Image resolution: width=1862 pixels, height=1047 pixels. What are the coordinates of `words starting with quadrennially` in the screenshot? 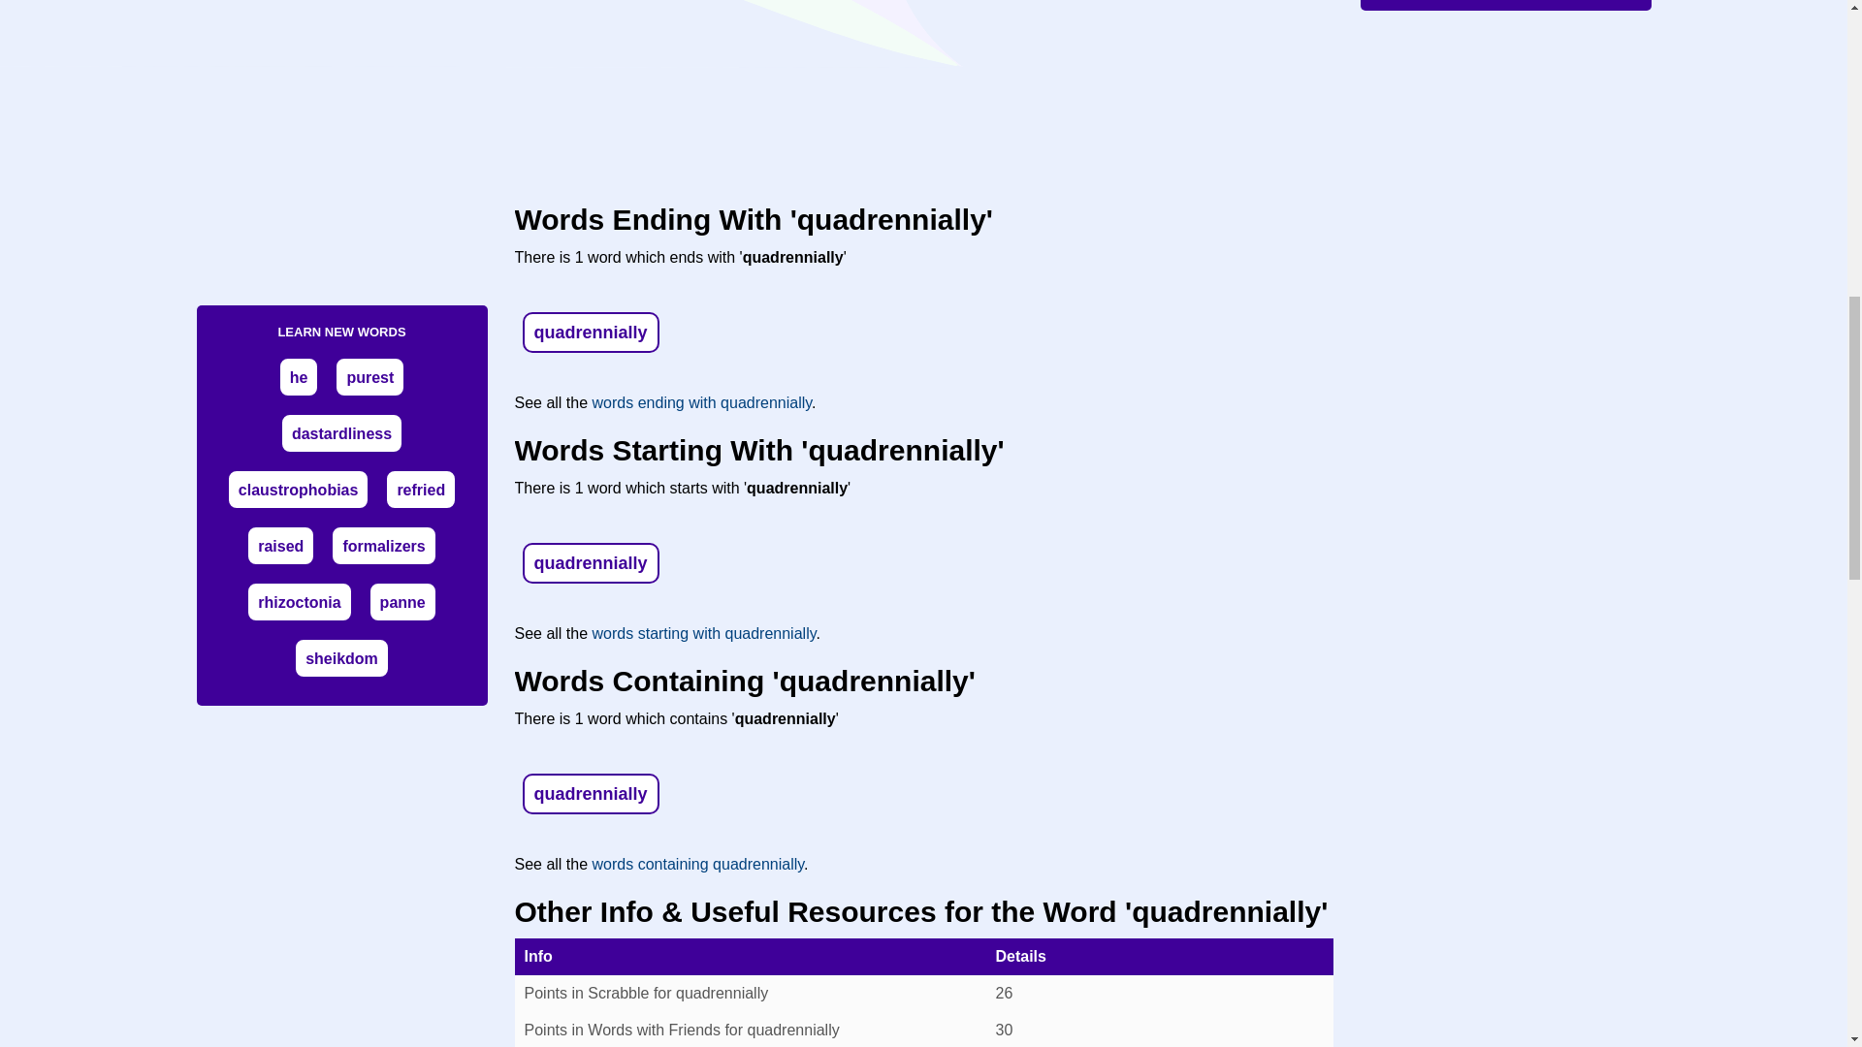 It's located at (704, 633).